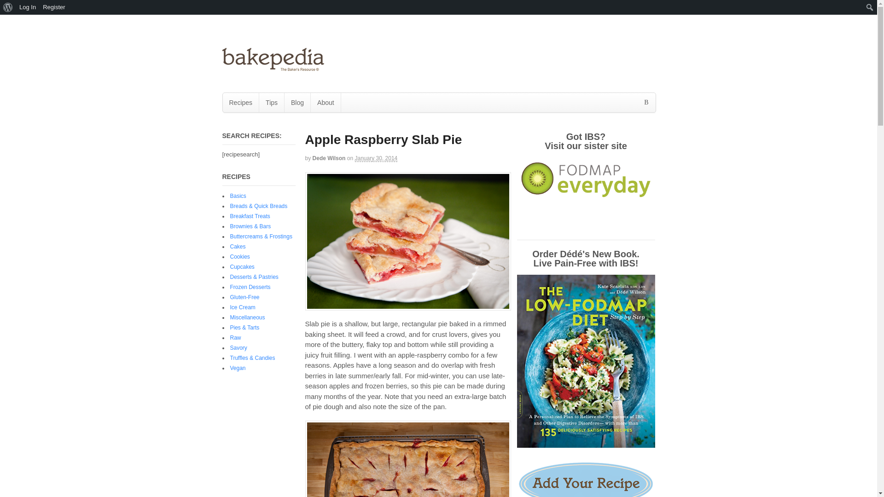 This screenshot has height=497, width=884. Describe the element at coordinates (376, 158) in the screenshot. I see `2014-01-30T08:00:26-0500` at that location.